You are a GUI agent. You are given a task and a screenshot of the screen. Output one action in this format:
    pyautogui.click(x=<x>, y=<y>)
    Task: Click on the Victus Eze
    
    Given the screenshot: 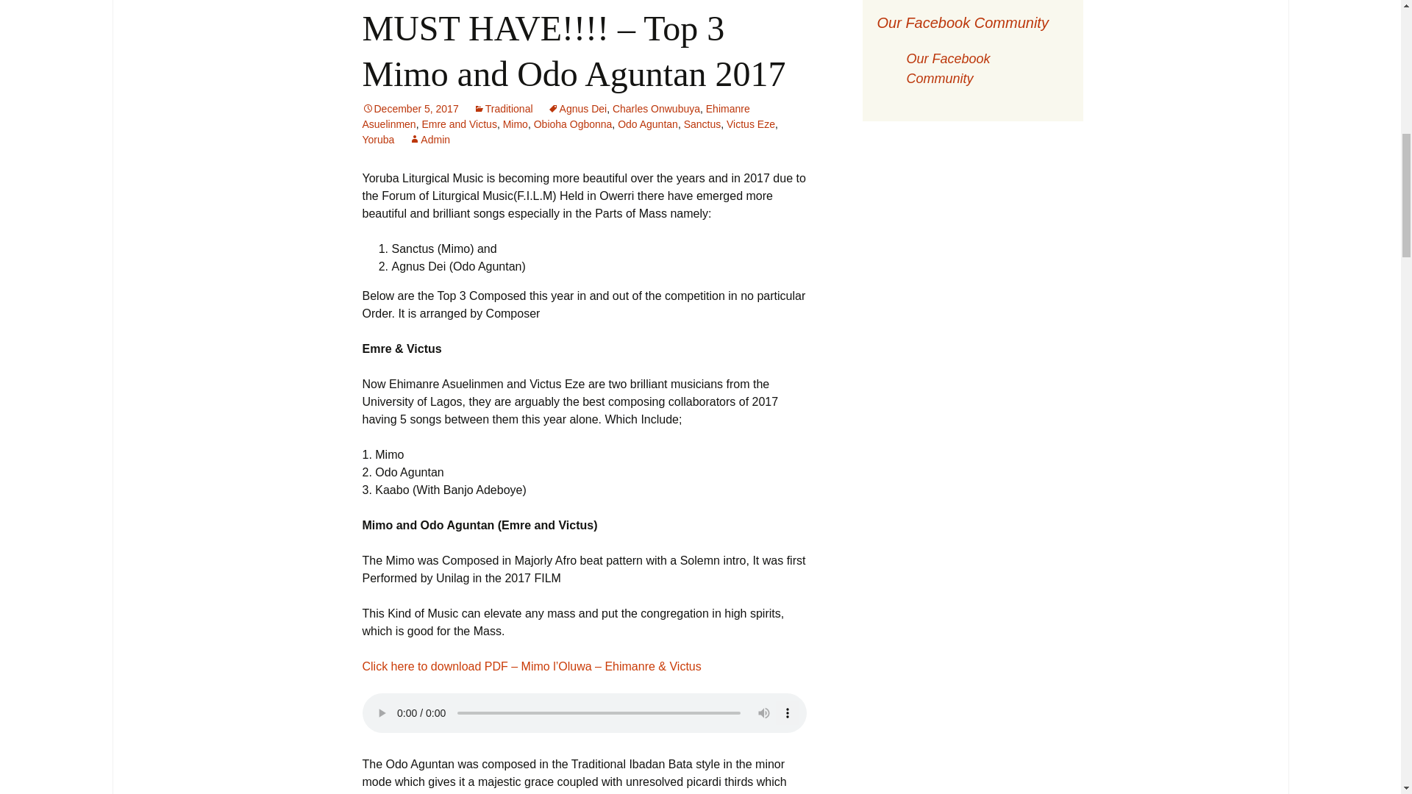 What is the action you would take?
    pyautogui.click(x=751, y=124)
    